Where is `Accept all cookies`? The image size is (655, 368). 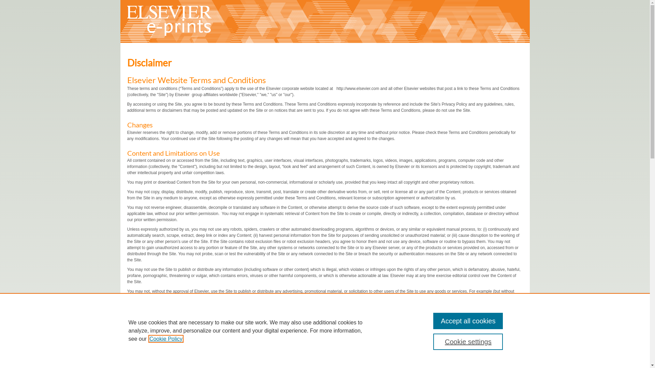
Accept all cookies is located at coordinates (468, 321).